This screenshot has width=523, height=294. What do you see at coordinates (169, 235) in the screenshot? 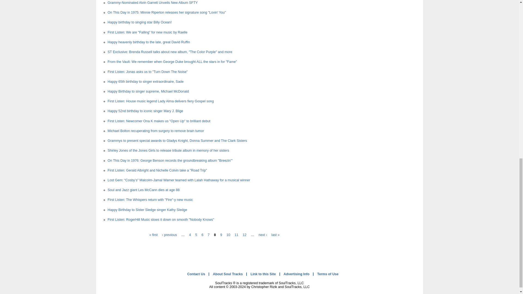
I see `Go to previous page` at bounding box center [169, 235].